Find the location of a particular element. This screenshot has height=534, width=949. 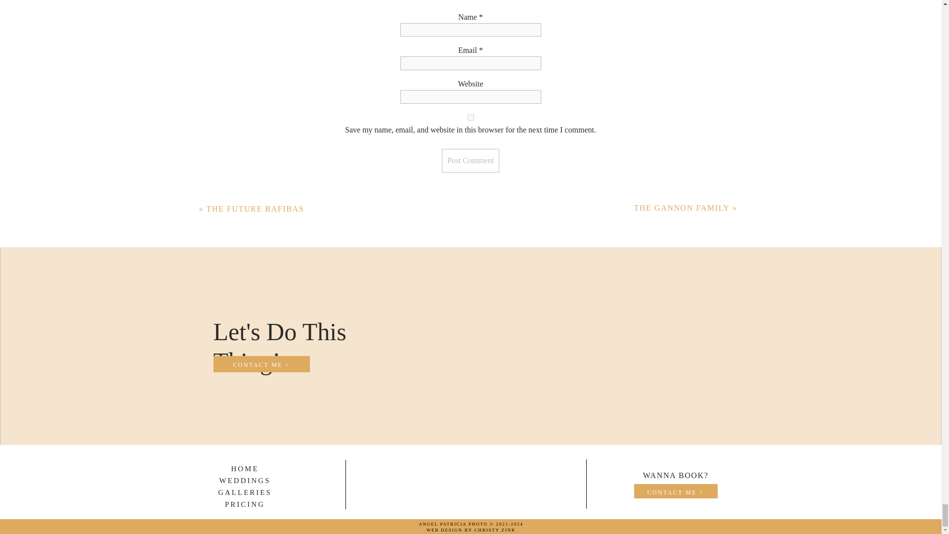

THE FUTURE BAFIBAS is located at coordinates (255, 209).